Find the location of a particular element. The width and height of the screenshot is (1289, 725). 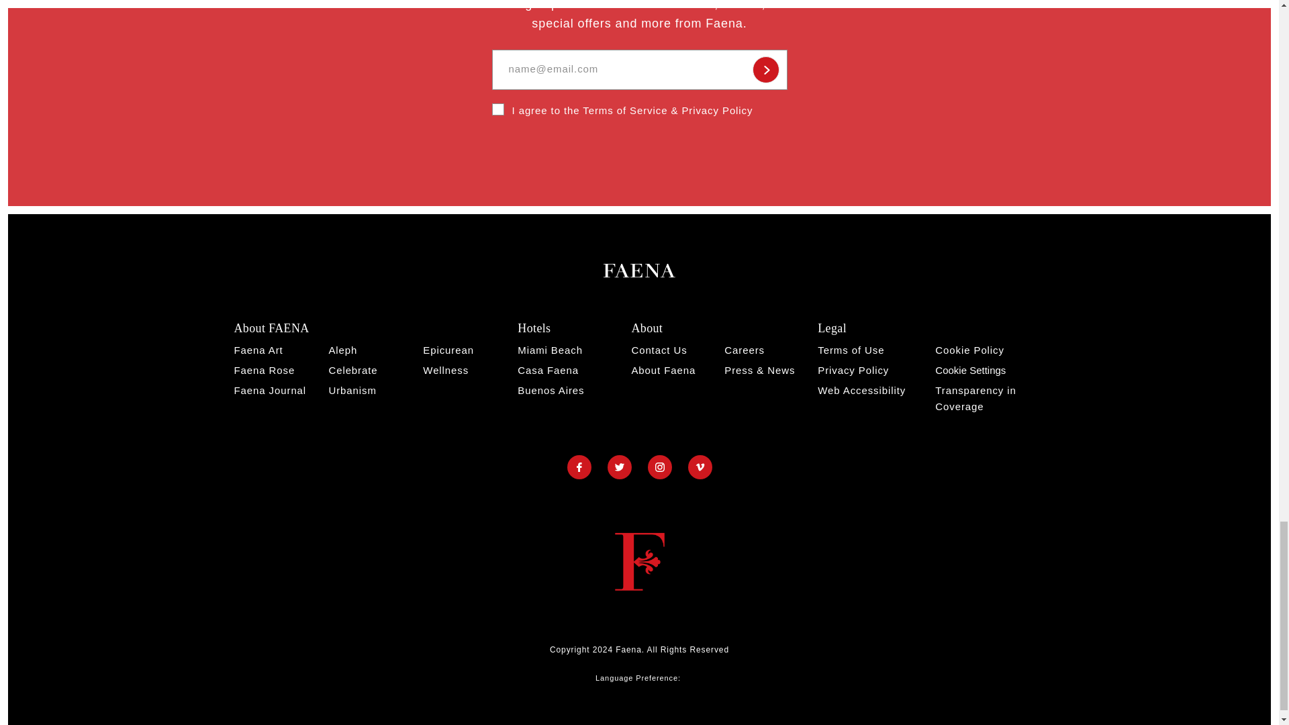

Aleph is located at coordinates (342, 350).